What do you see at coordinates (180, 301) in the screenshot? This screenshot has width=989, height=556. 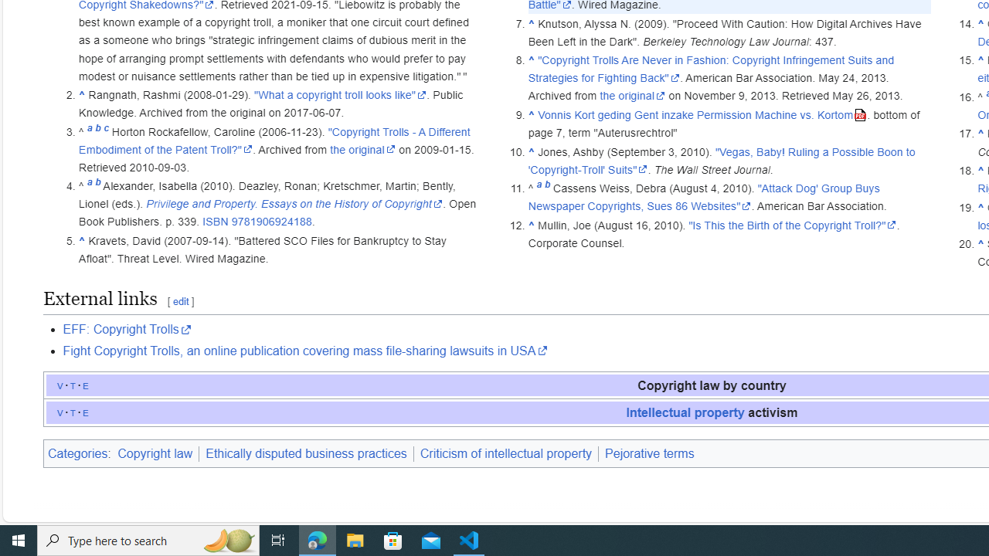 I see `edit` at bounding box center [180, 301].